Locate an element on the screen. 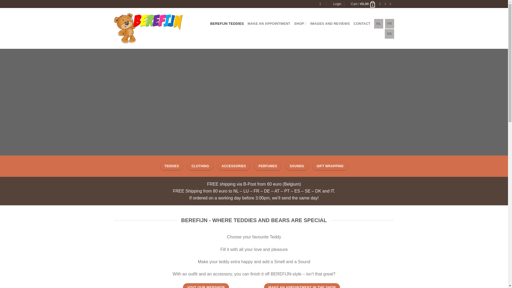 The height and width of the screenshot is (288, 512). DE is located at coordinates (389, 34).